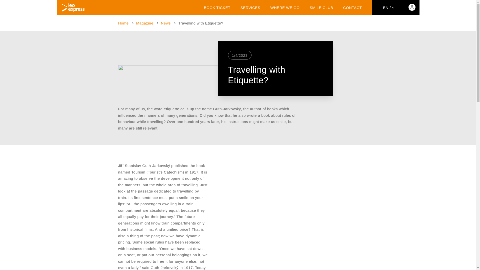  What do you see at coordinates (145, 23) in the screenshot?
I see `Magazine` at bounding box center [145, 23].